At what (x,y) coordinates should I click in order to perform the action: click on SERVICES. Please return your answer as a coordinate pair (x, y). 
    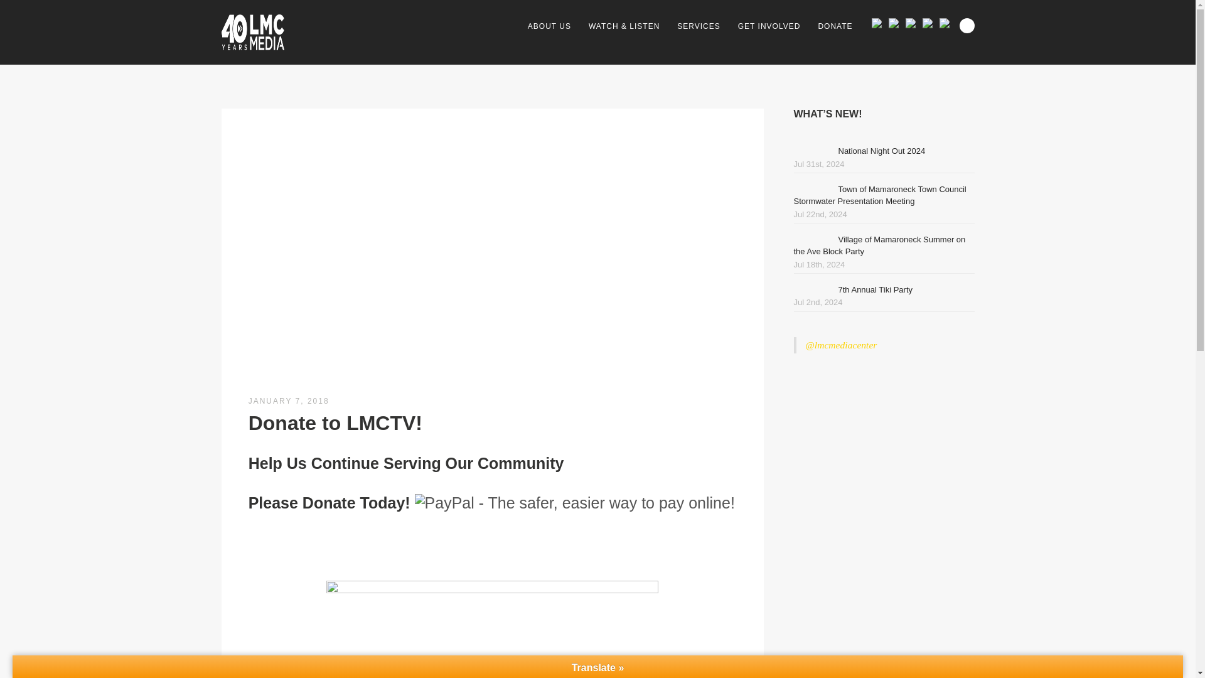
    Looking at the image, I should click on (699, 26).